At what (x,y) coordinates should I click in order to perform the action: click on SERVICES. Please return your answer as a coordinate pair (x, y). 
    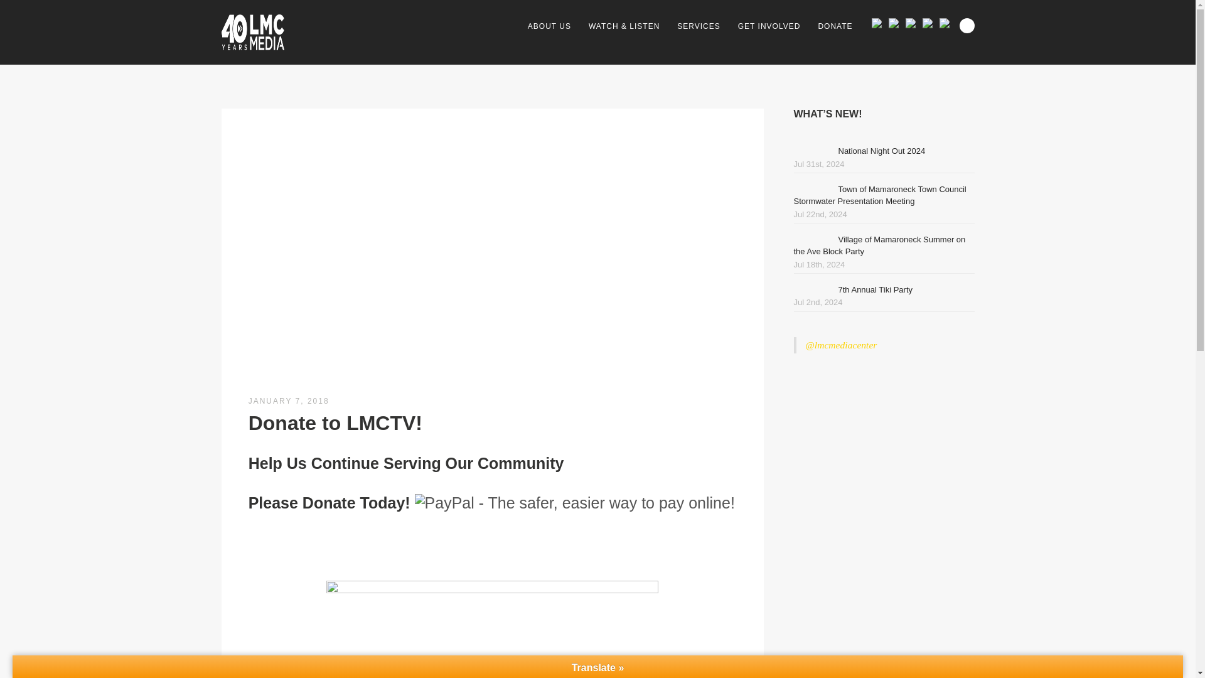
    Looking at the image, I should click on (699, 26).